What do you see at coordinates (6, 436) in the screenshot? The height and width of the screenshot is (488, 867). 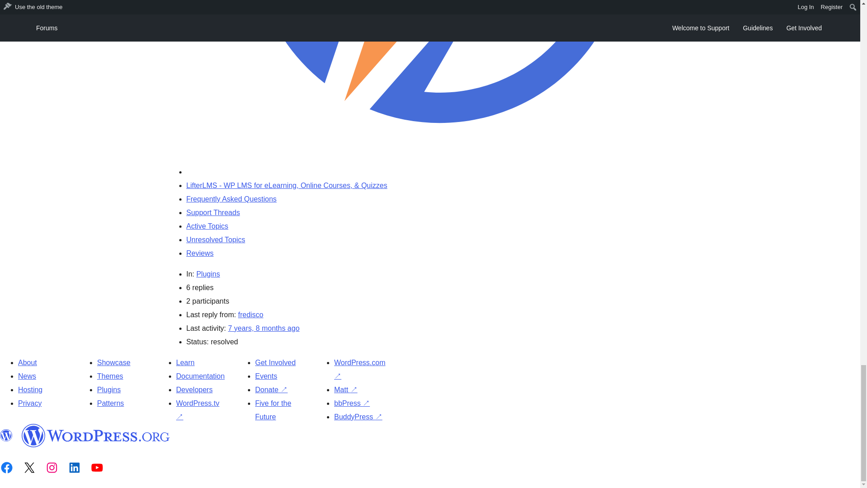 I see `WordPress.org` at bounding box center [6, 436].